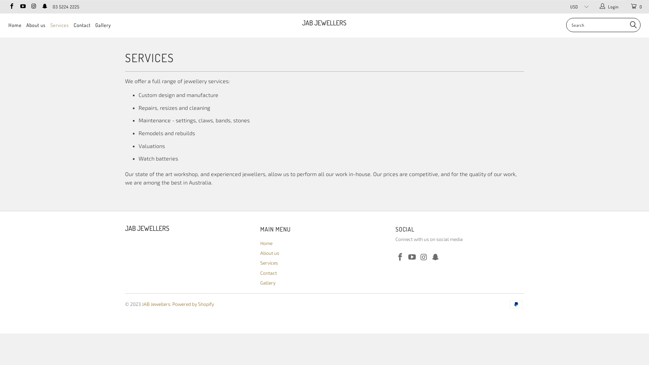 This screenshot has height=365, width=649. Describe the element at coordinates (268, 273) in the screenshot. I see `Contact` at that location.